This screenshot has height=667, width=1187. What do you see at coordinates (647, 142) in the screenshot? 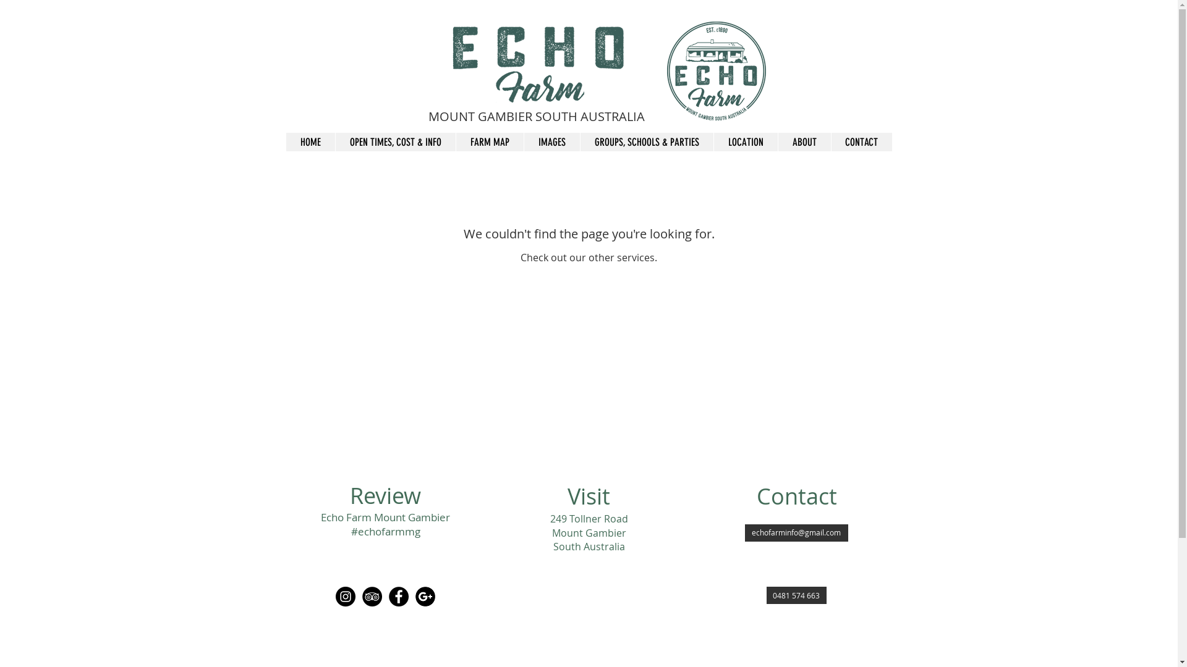
I see `GROUPS, SCHOOLS & PARTIES` at bounding box center [647, 142].